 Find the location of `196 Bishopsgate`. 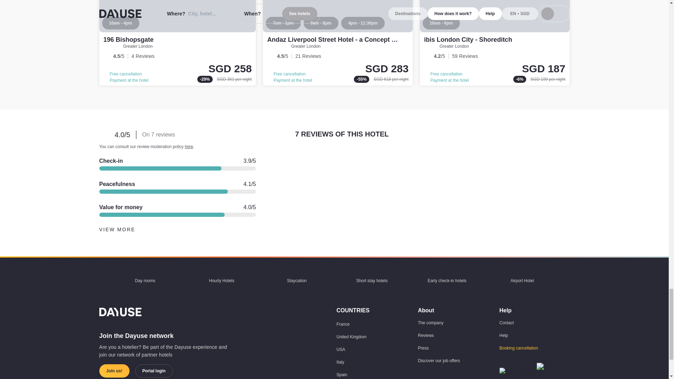

196 Bishopsgate is located at coordinates (128, 39).